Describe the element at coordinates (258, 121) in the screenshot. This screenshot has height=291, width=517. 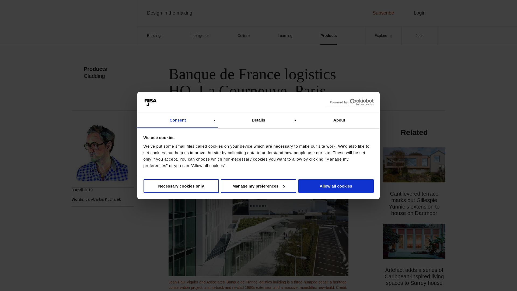
I see `Details` at that location.